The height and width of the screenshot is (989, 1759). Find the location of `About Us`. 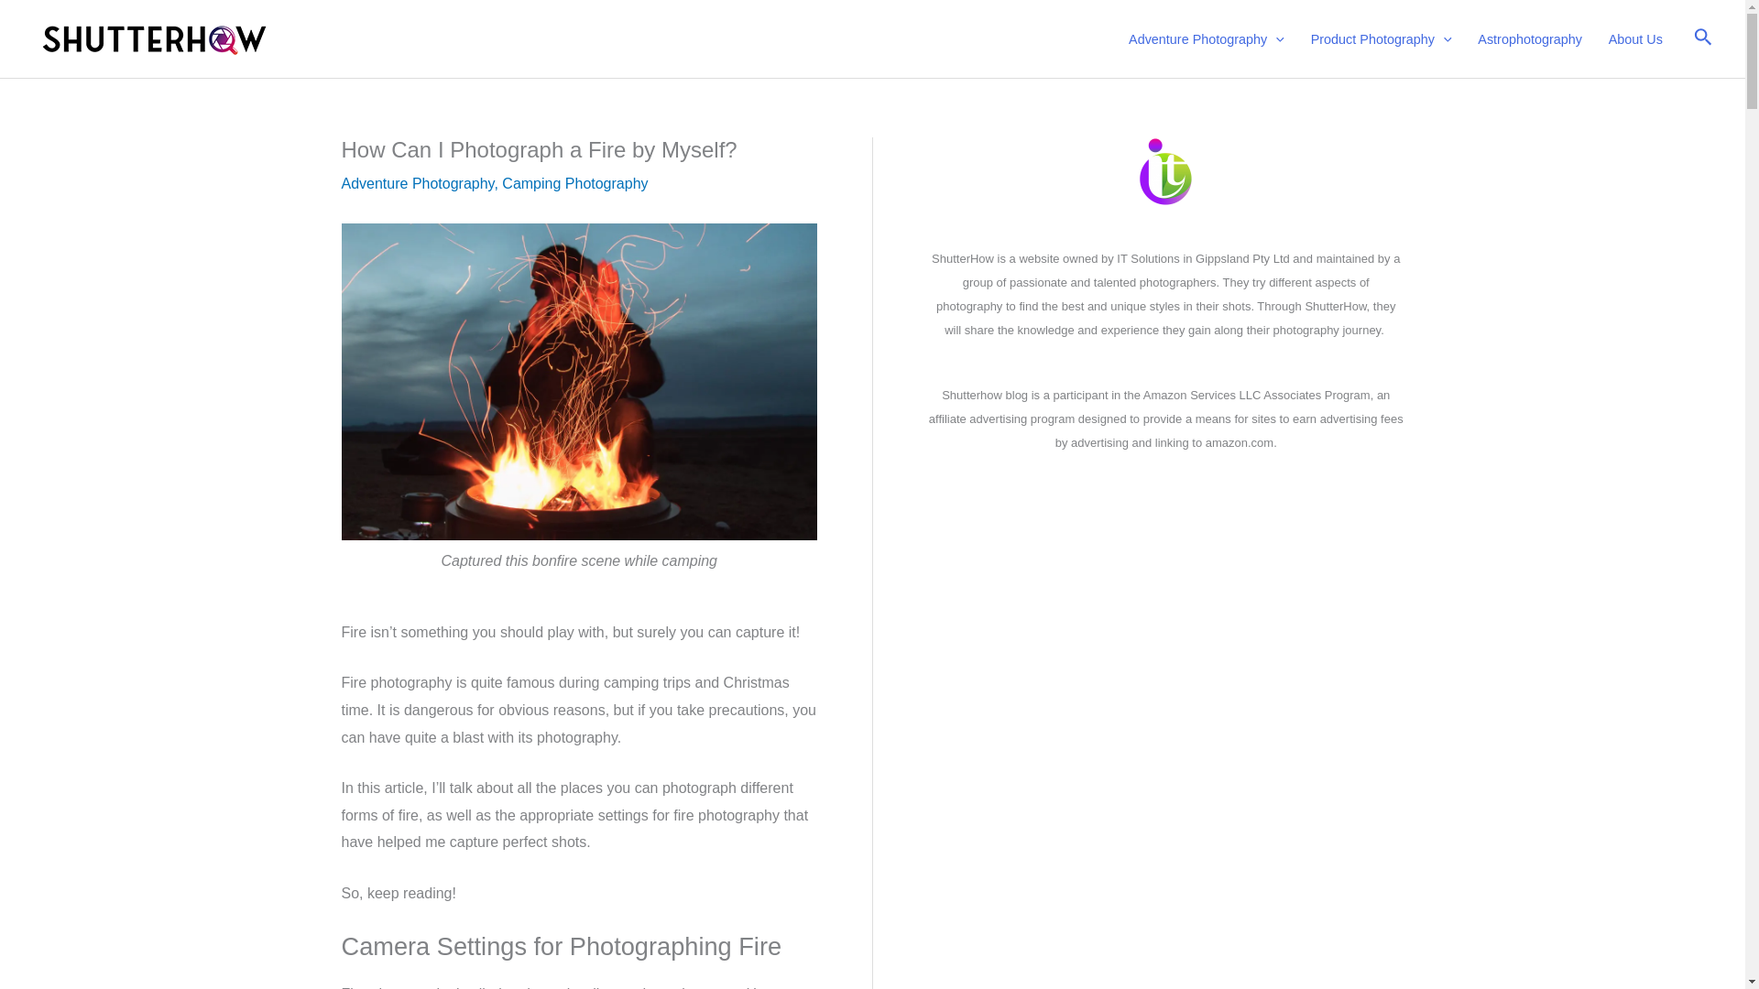

About Us is located at coordinates (1635, 38).